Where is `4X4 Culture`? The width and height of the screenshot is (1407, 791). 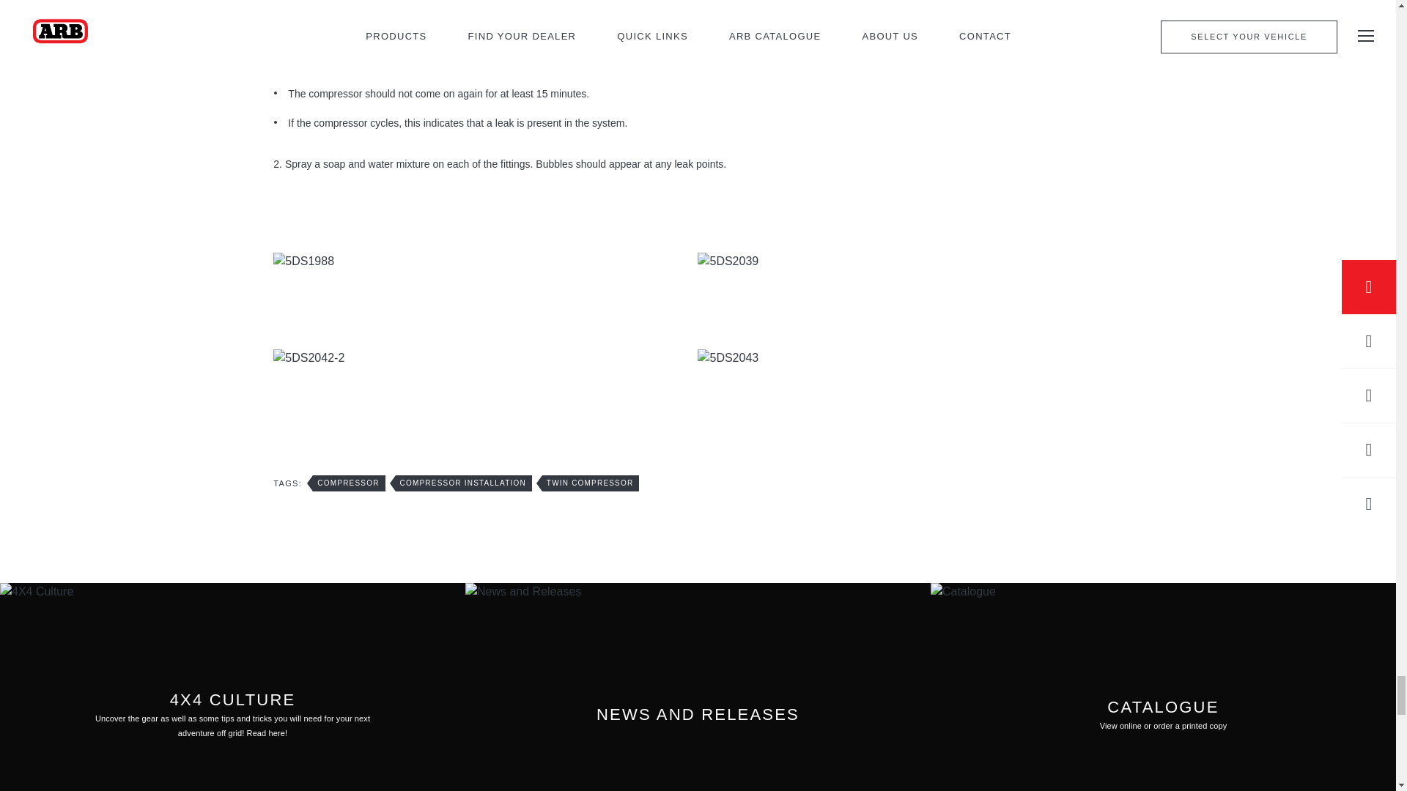 4X4 Culture is located at coordinates (233, 687).